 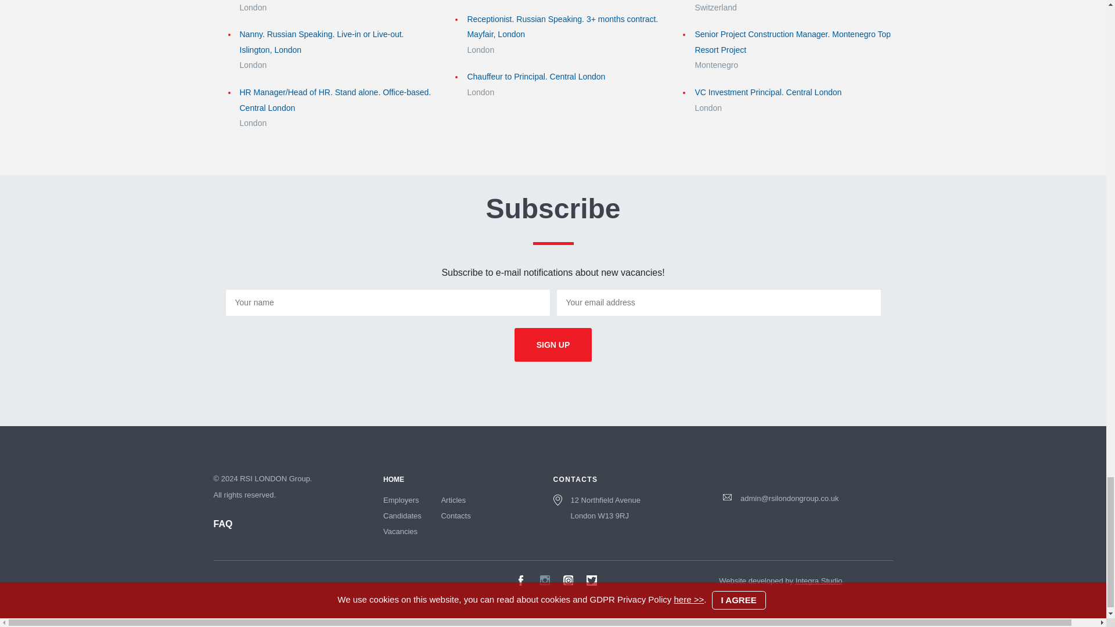 I want to click on Twitter, so click(x=592, y=581).